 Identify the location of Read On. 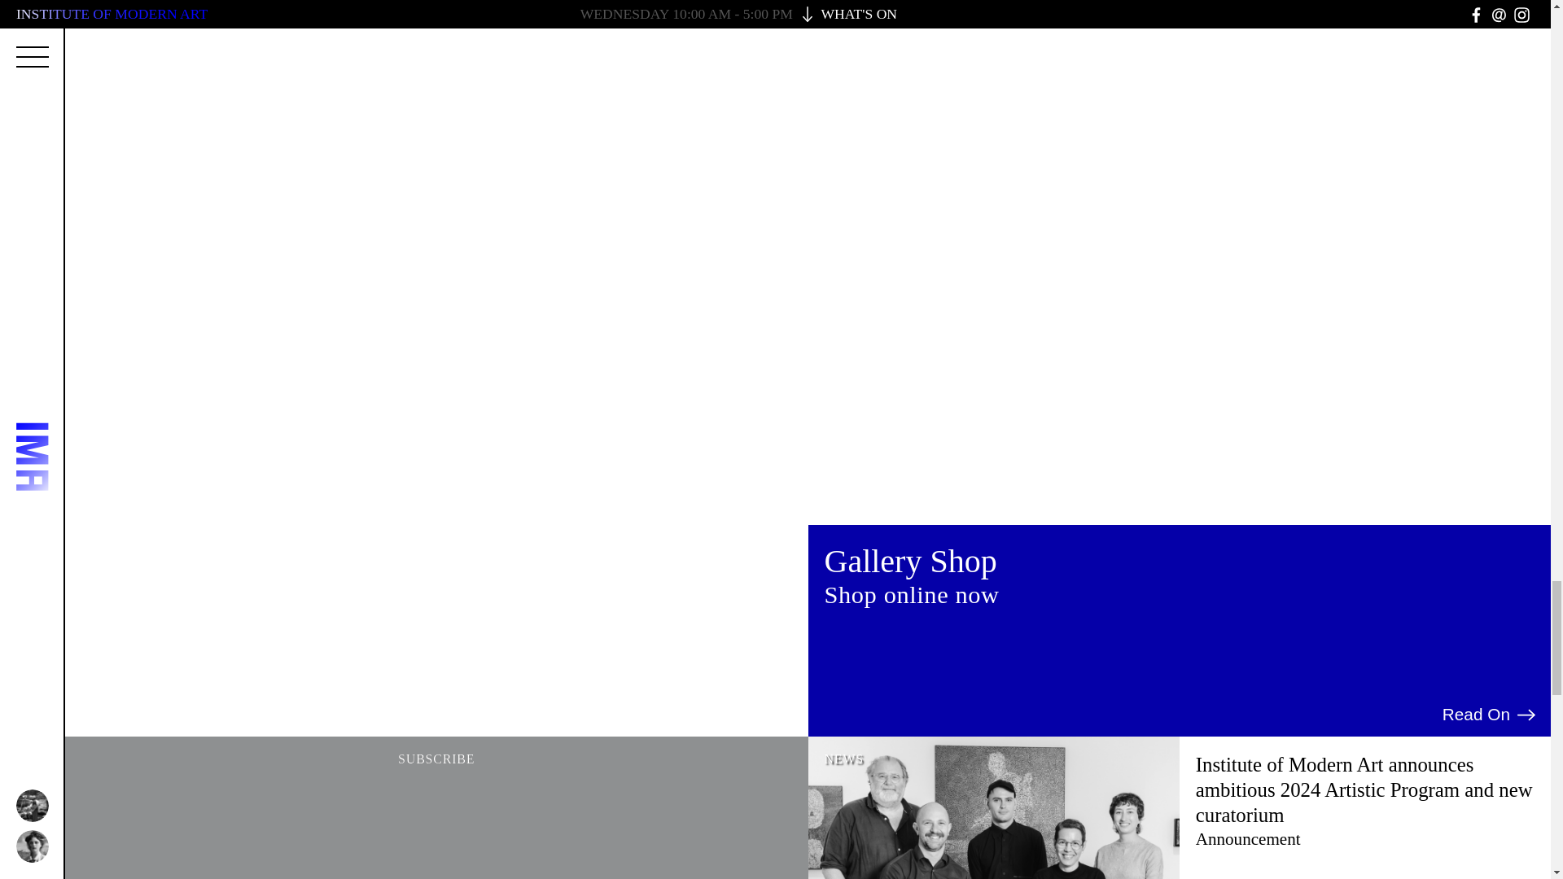
(1490, 715).